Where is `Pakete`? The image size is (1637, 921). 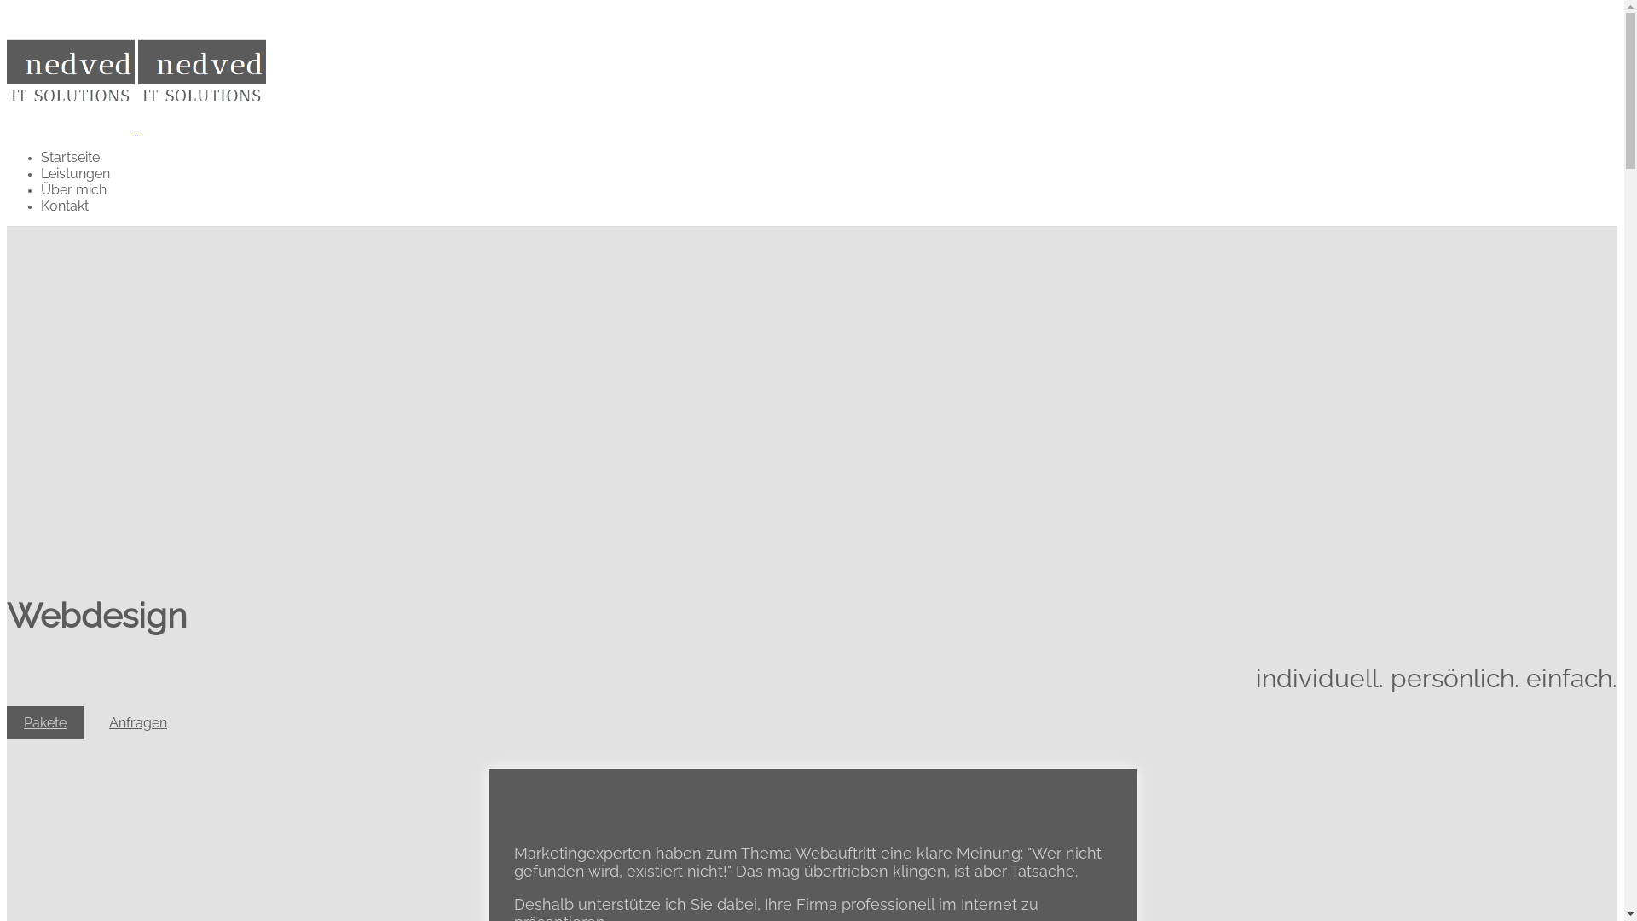 Pakete is located at coordinates (45, 723).